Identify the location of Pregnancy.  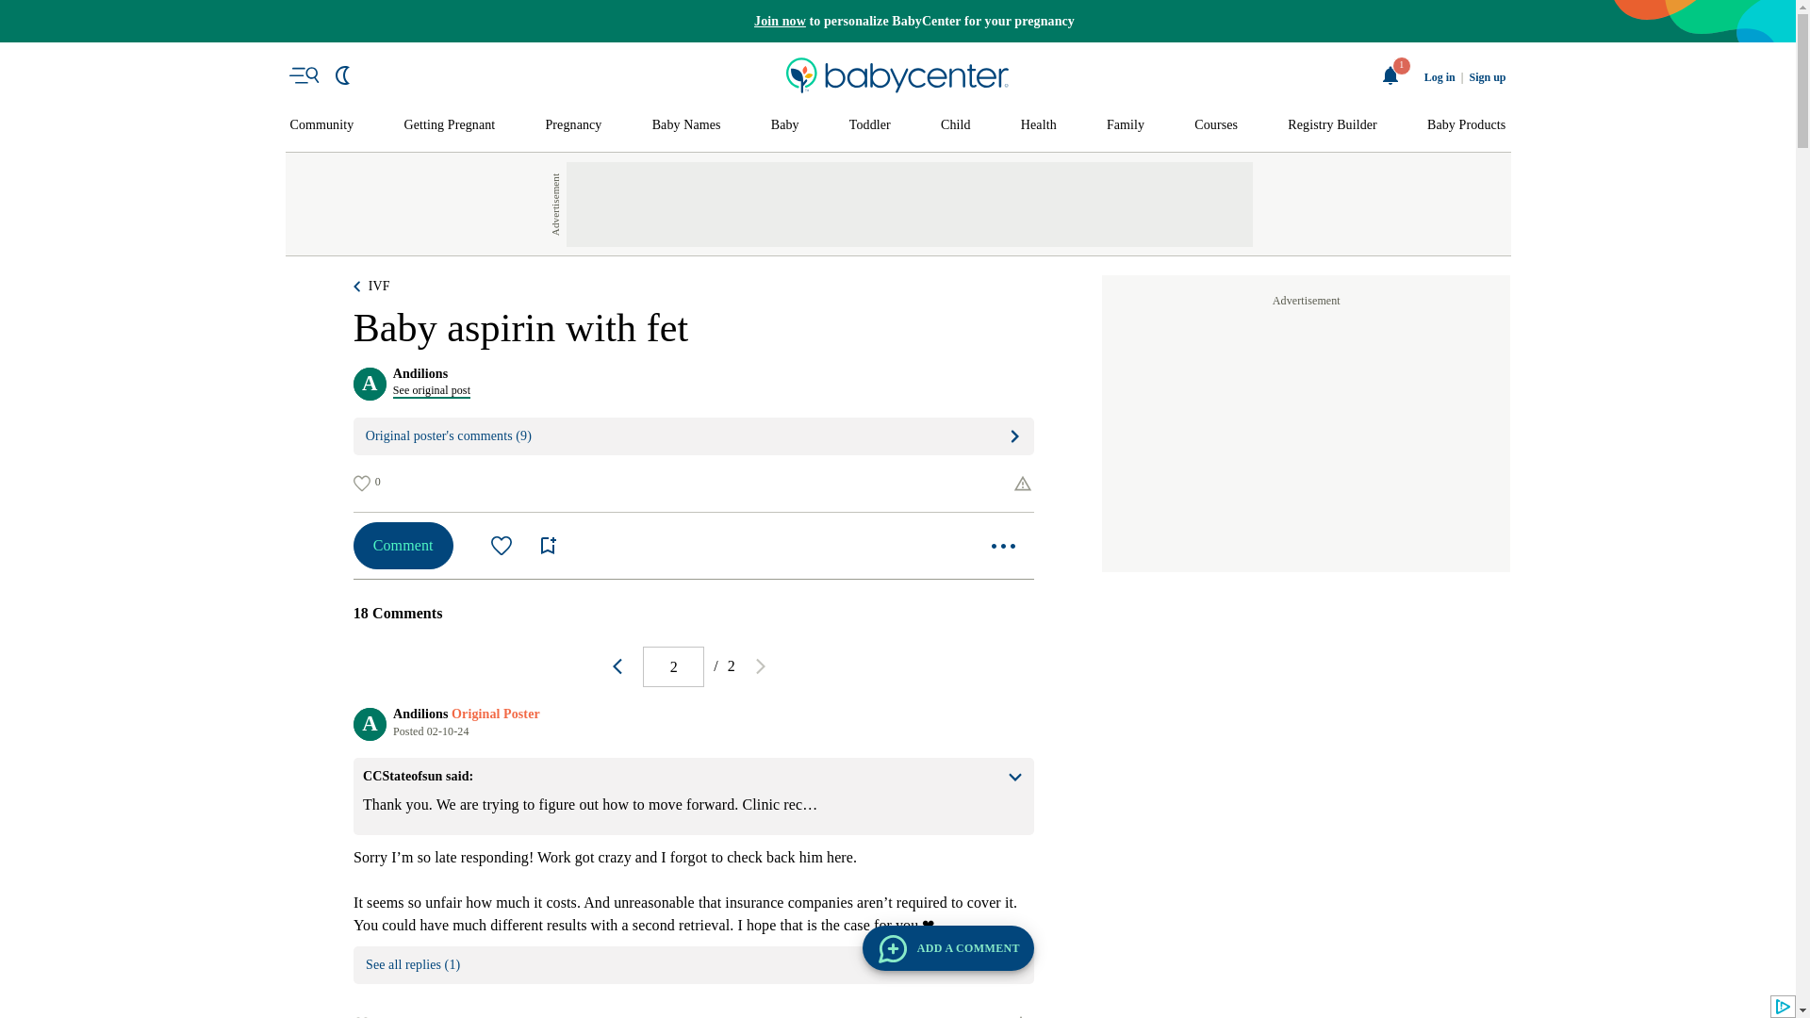
(572, 125).